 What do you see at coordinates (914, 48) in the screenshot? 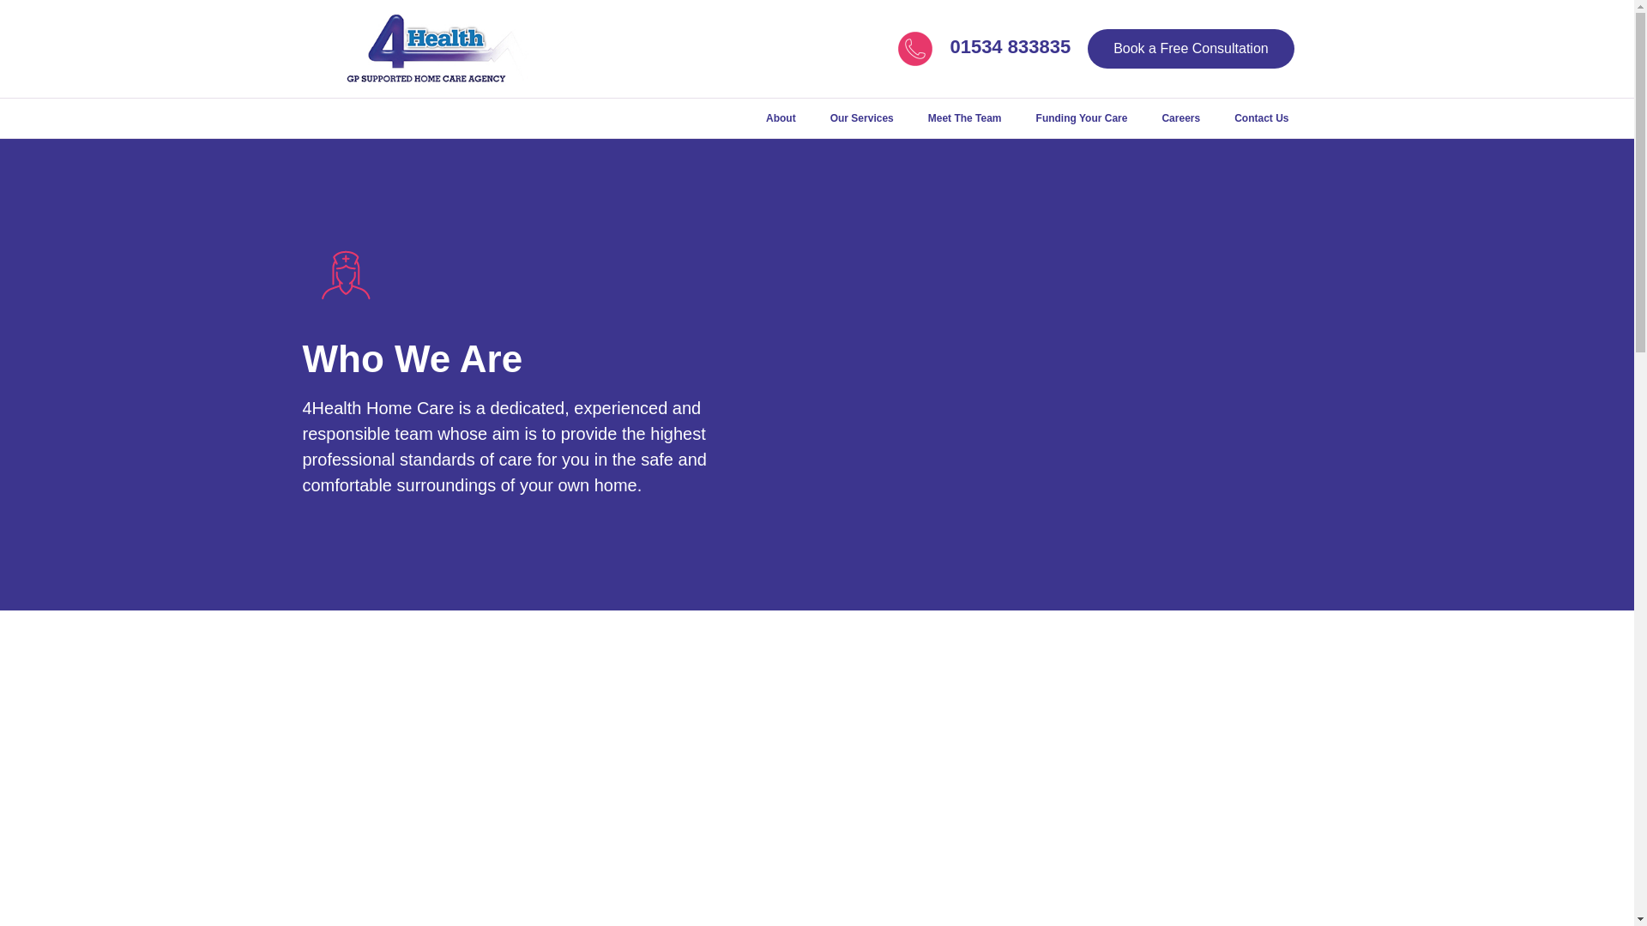
I see `Contact` at bounding box center [914, 48].